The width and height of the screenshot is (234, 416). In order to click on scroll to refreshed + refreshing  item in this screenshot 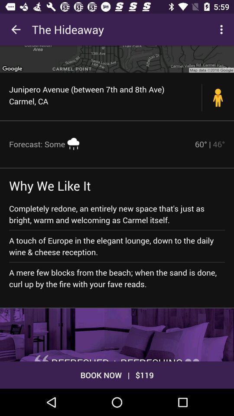, I will do `click(117, 358)`.